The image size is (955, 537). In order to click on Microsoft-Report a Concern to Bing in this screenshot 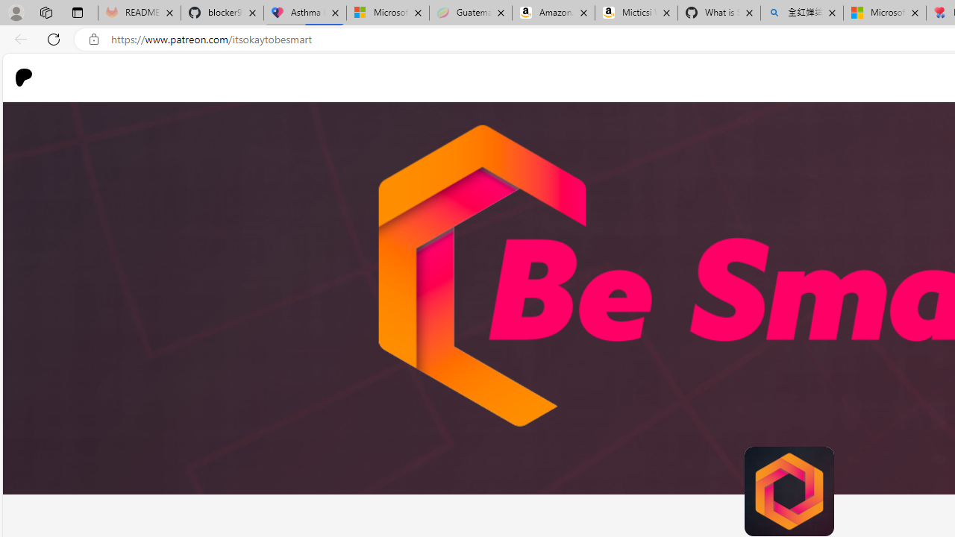, I will do `click(387, 13)`.